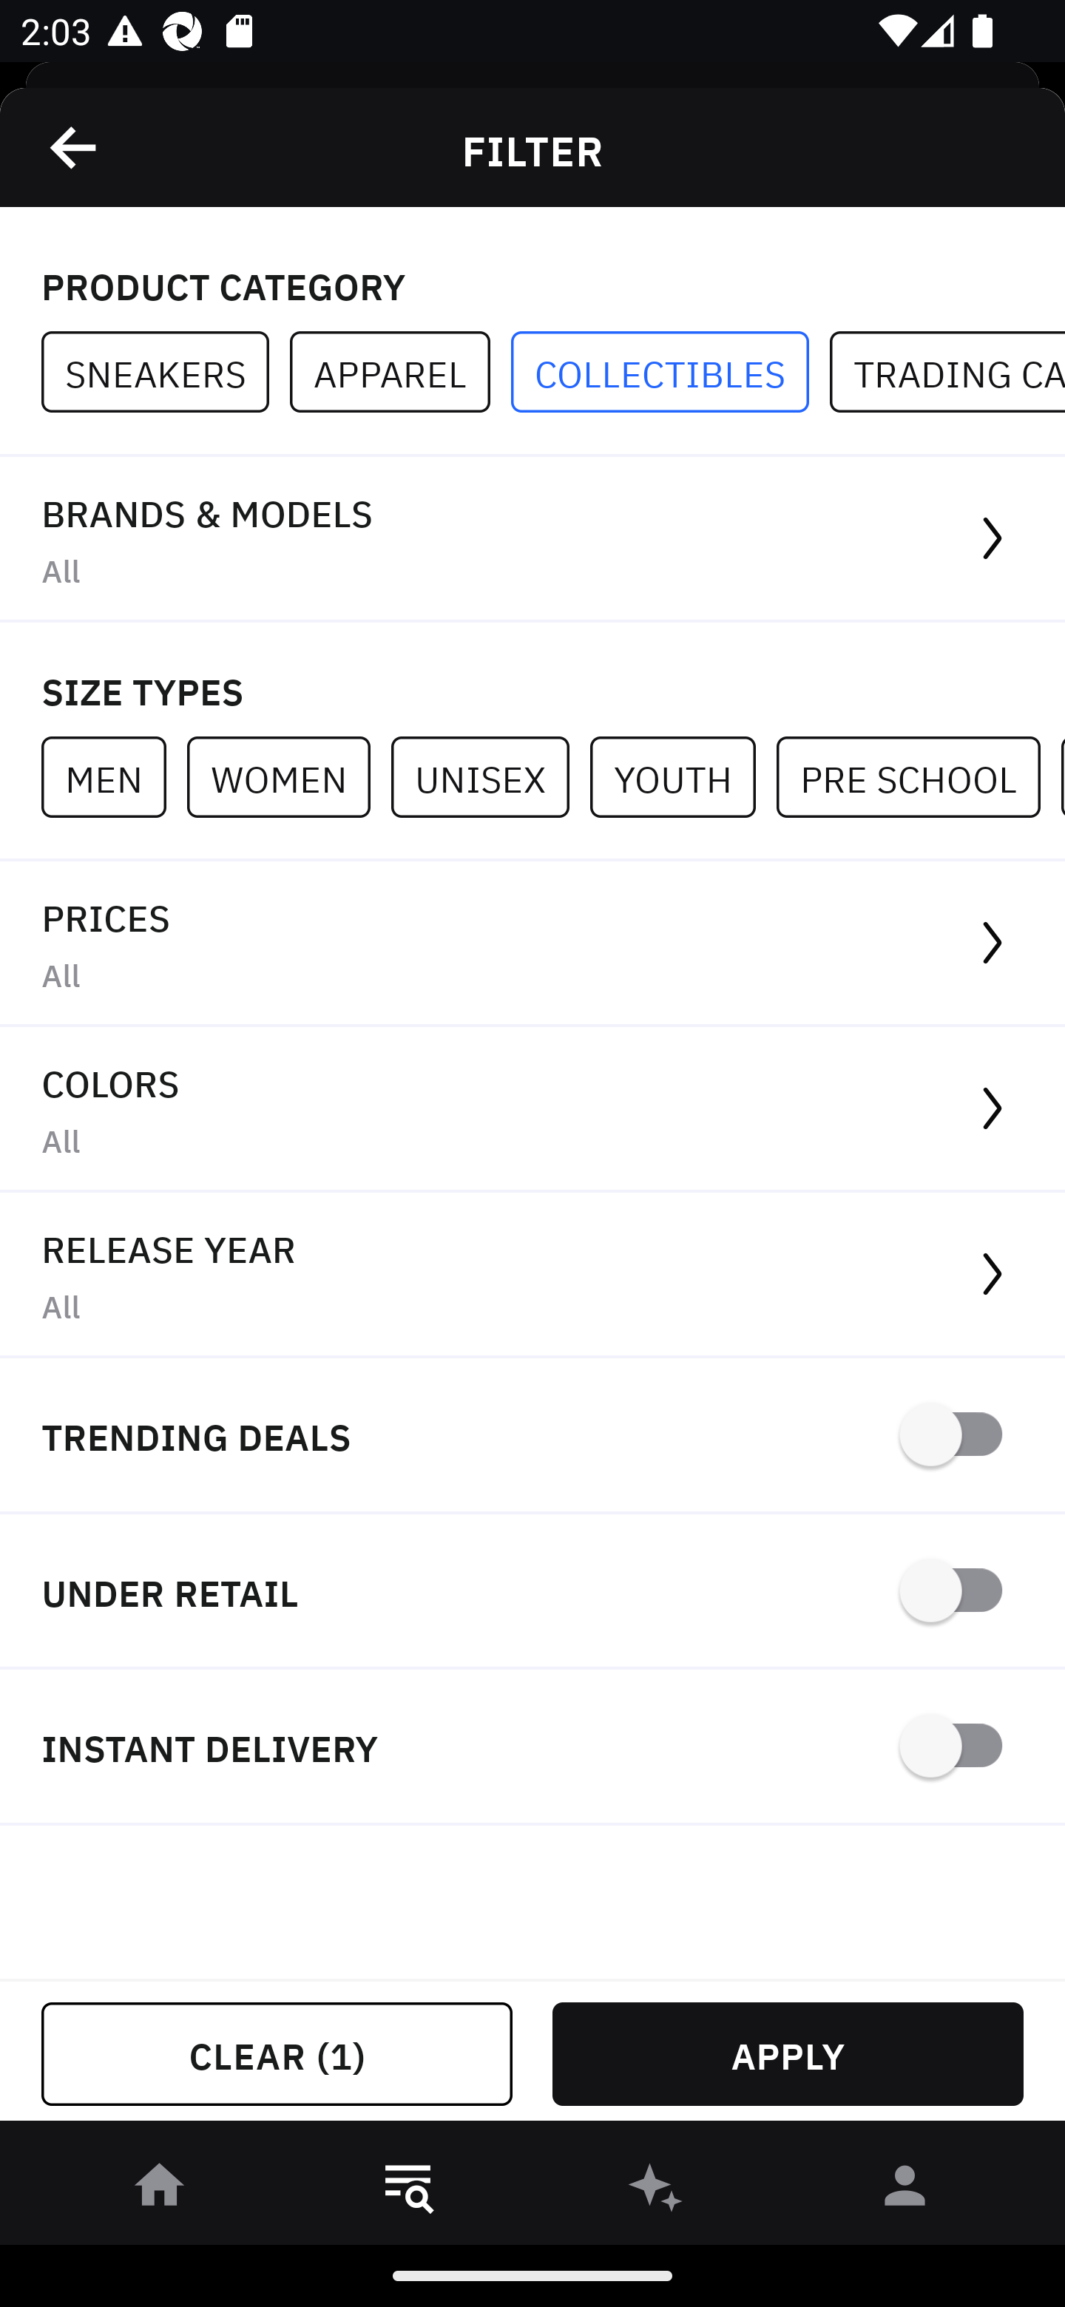 The image size is (1065, 2307). I want to click on RELEASE YEAR All, so click(532, 1276).